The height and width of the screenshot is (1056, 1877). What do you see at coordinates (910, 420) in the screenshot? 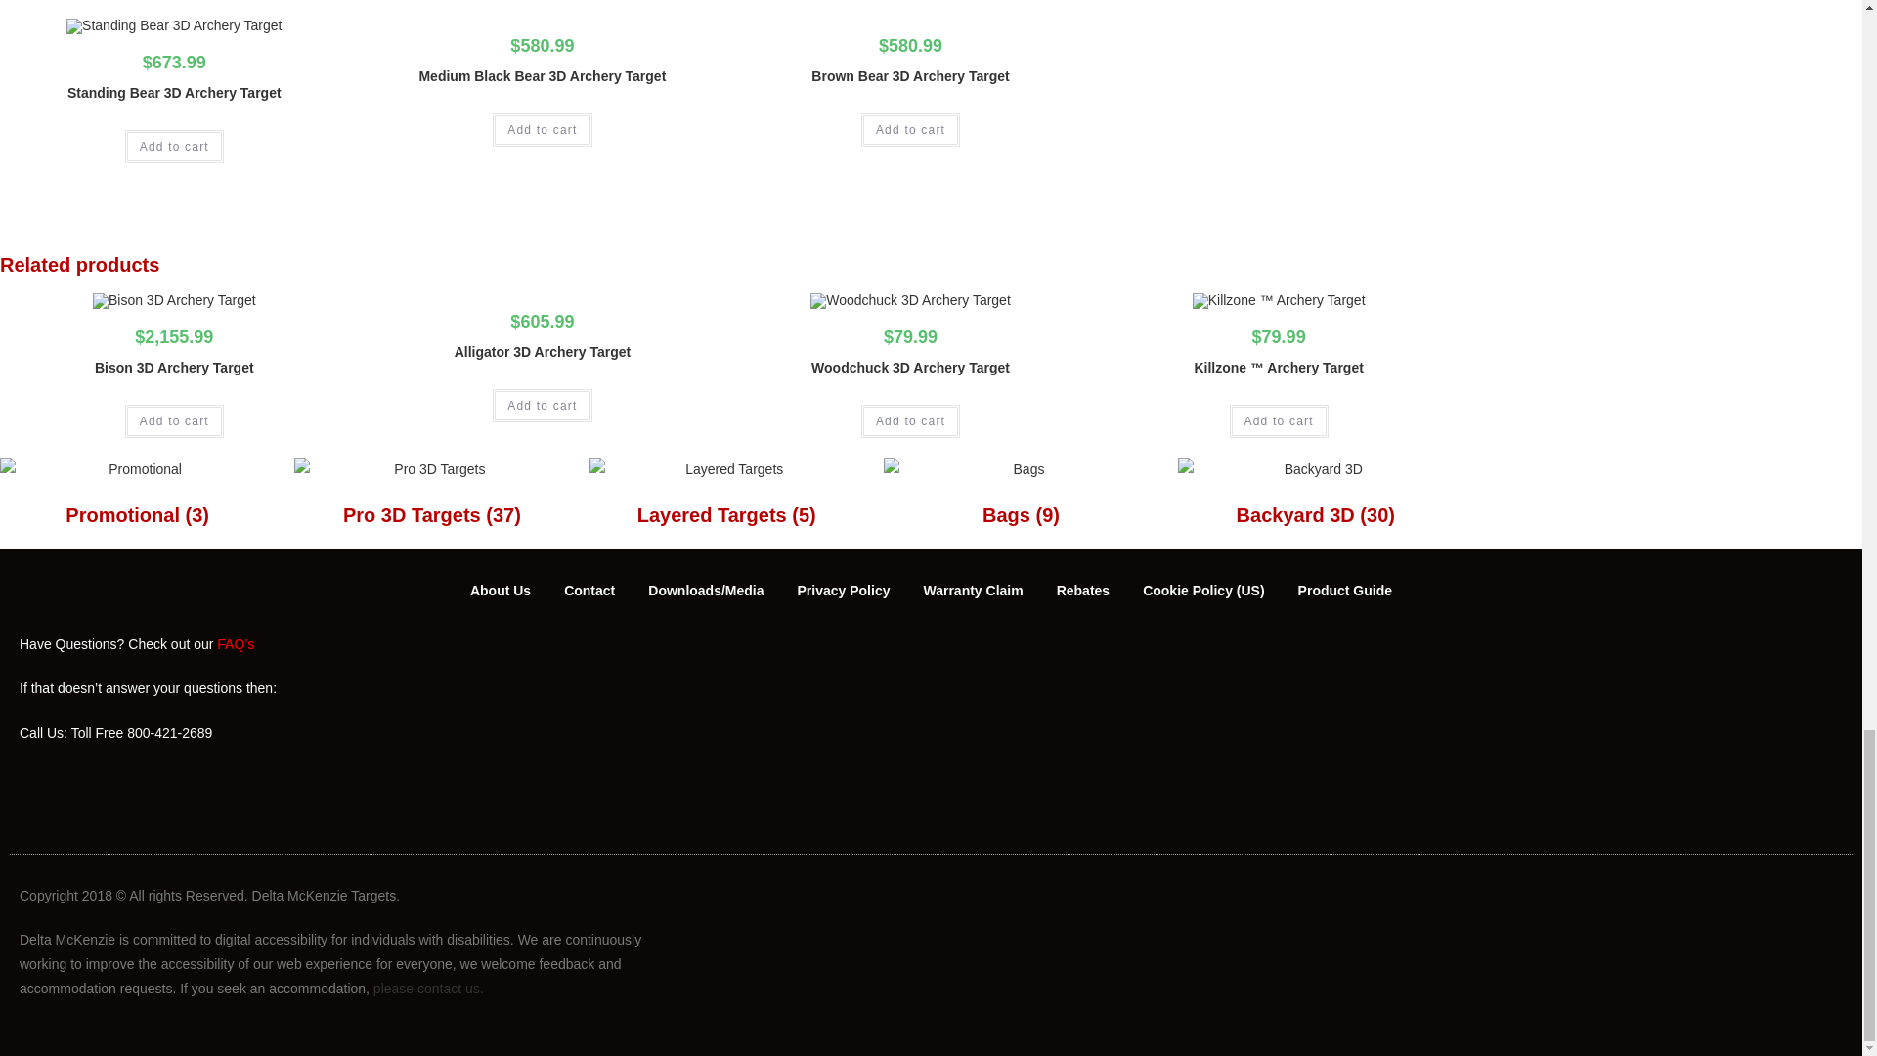
I see `Minimum qty is 1` at bounding box center [910, 420].